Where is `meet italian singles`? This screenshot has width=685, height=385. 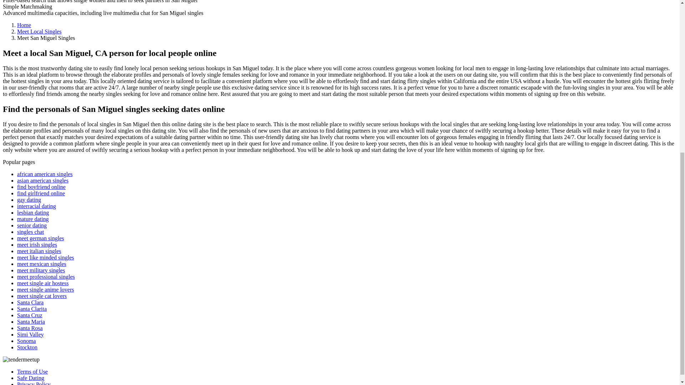 meet italian singles is located at coordinates (39, 251).